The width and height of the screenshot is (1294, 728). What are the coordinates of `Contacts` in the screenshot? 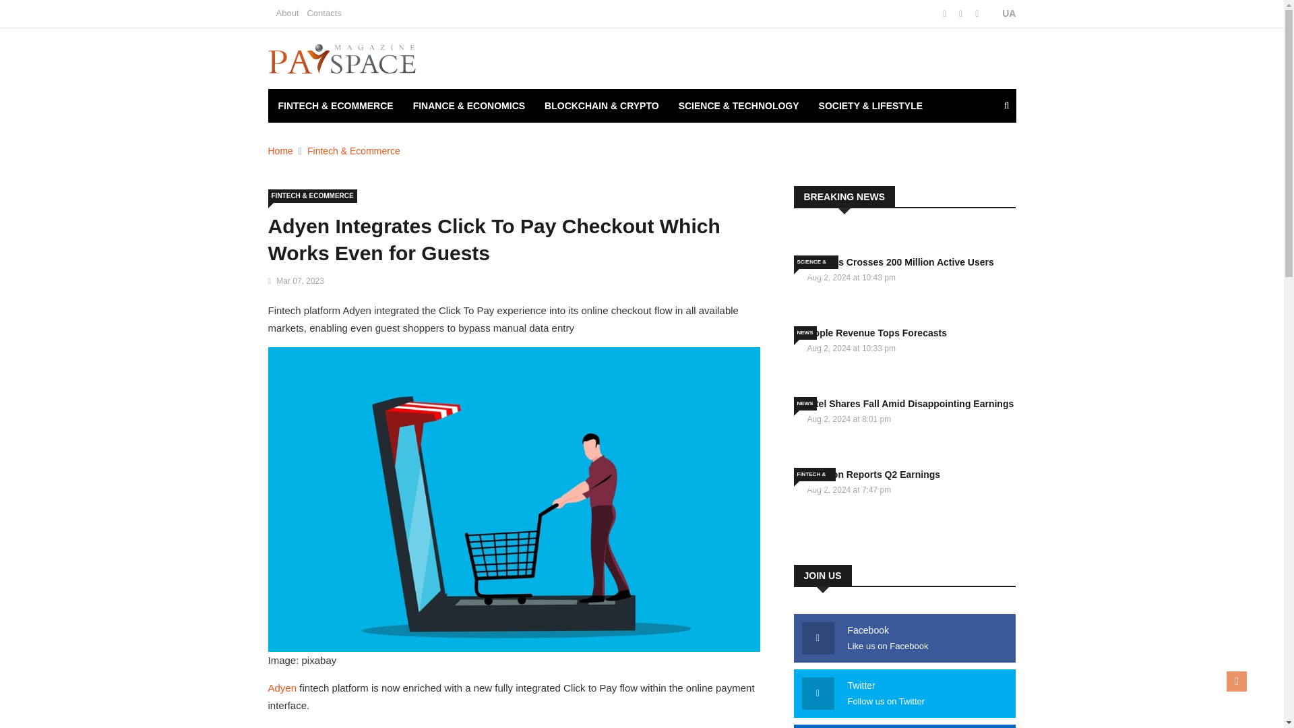 It's located at (323, 13).